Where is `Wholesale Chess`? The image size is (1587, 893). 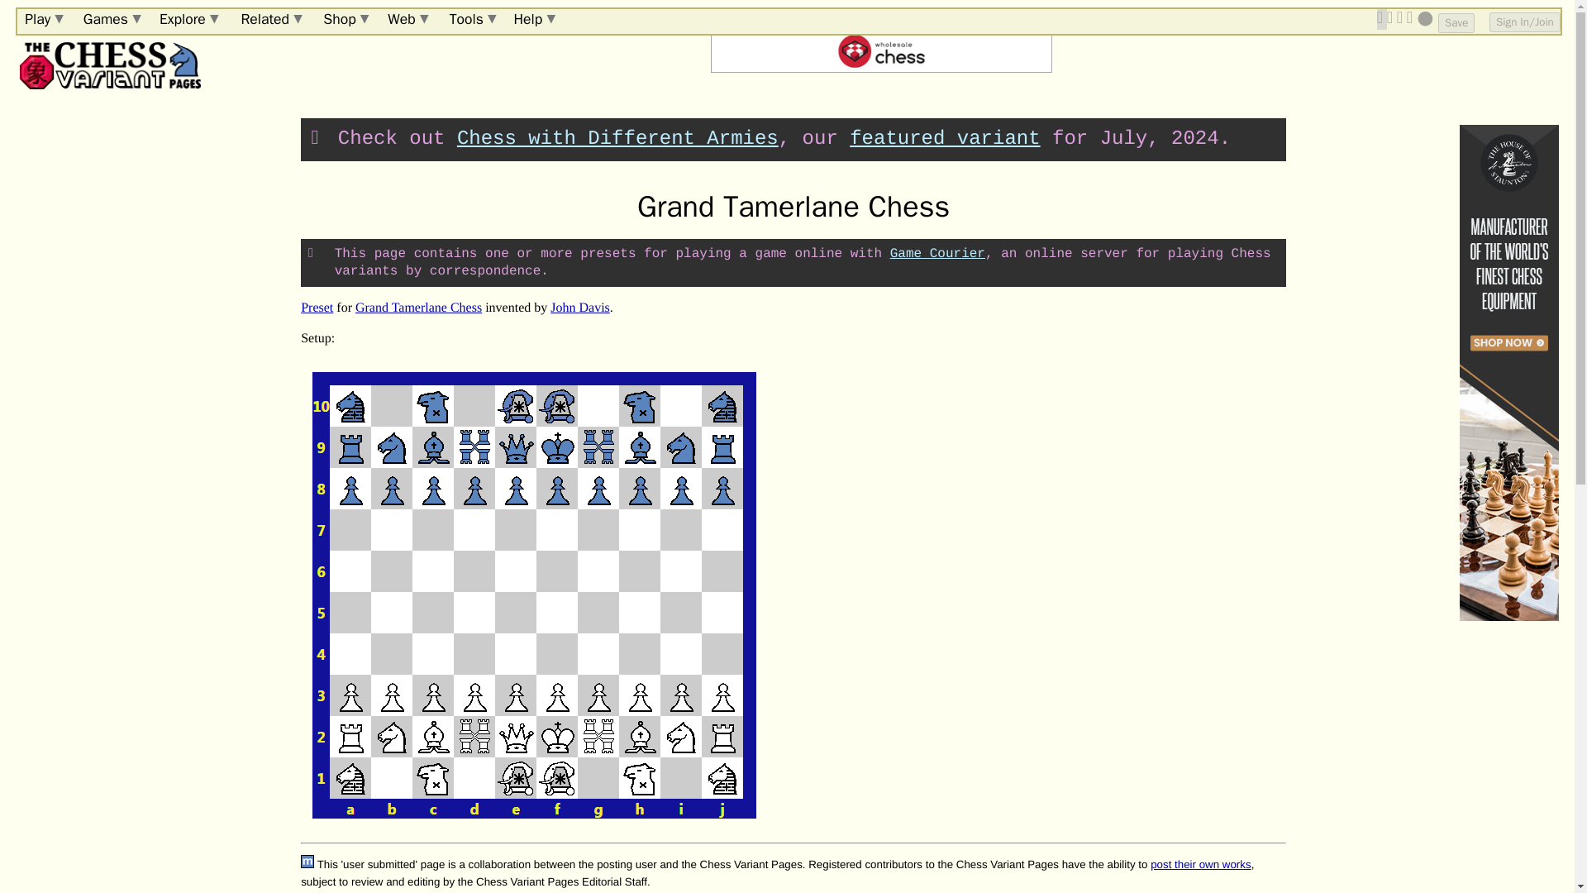 Wholesale Chess is located at coordinates (881, 50).